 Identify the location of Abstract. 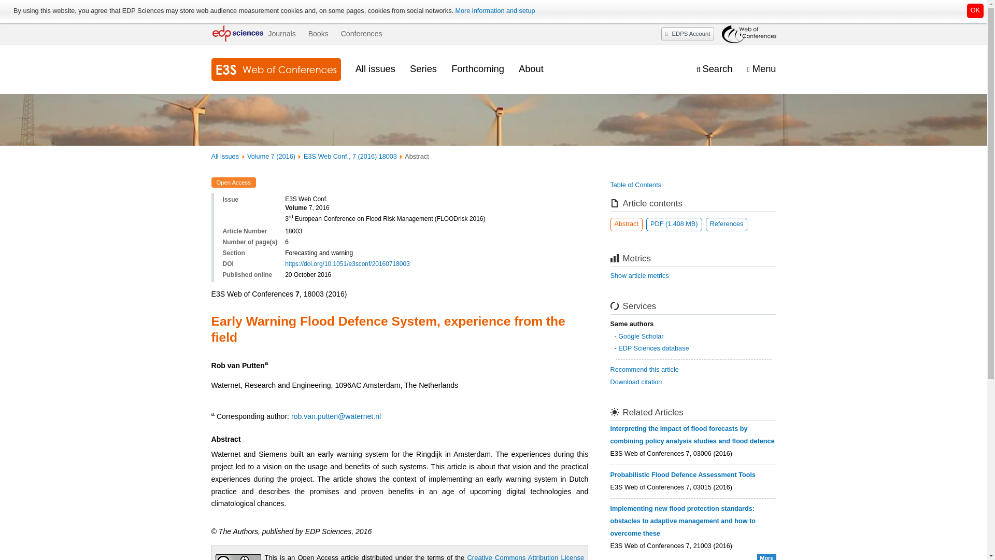
(627, 225).